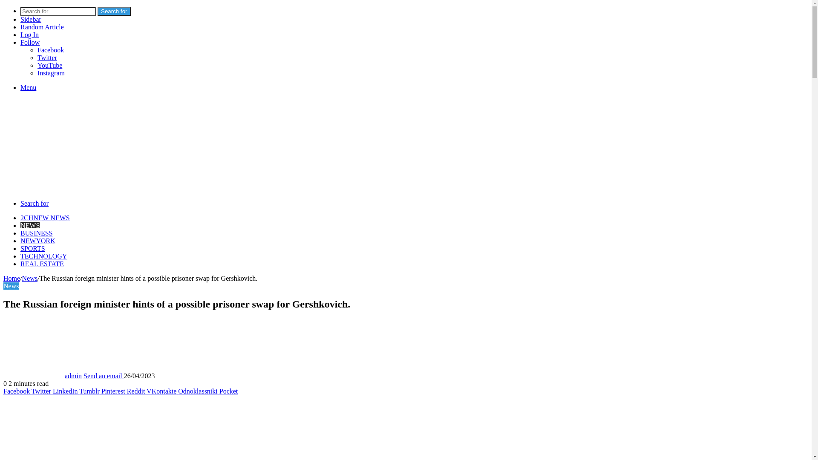 The height and width of the screenshot is (460, 818). I want to click on Home, so click(12, 279).